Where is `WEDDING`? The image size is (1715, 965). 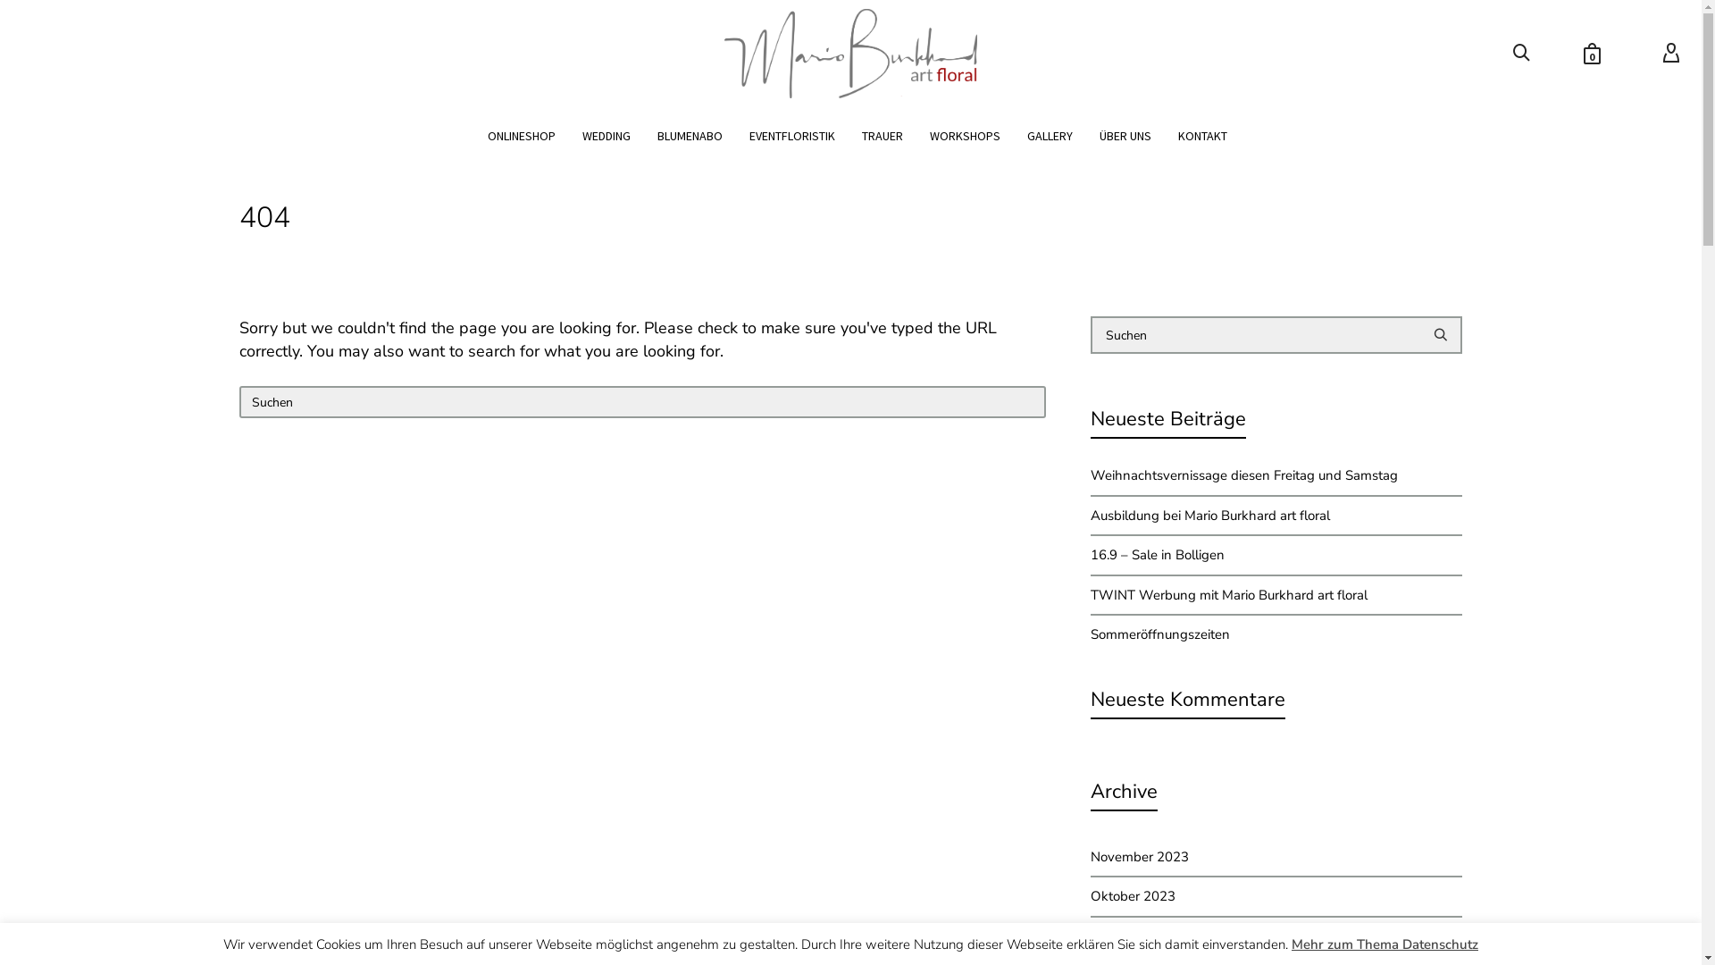
WEDDING is located at coordinates (607, 136).